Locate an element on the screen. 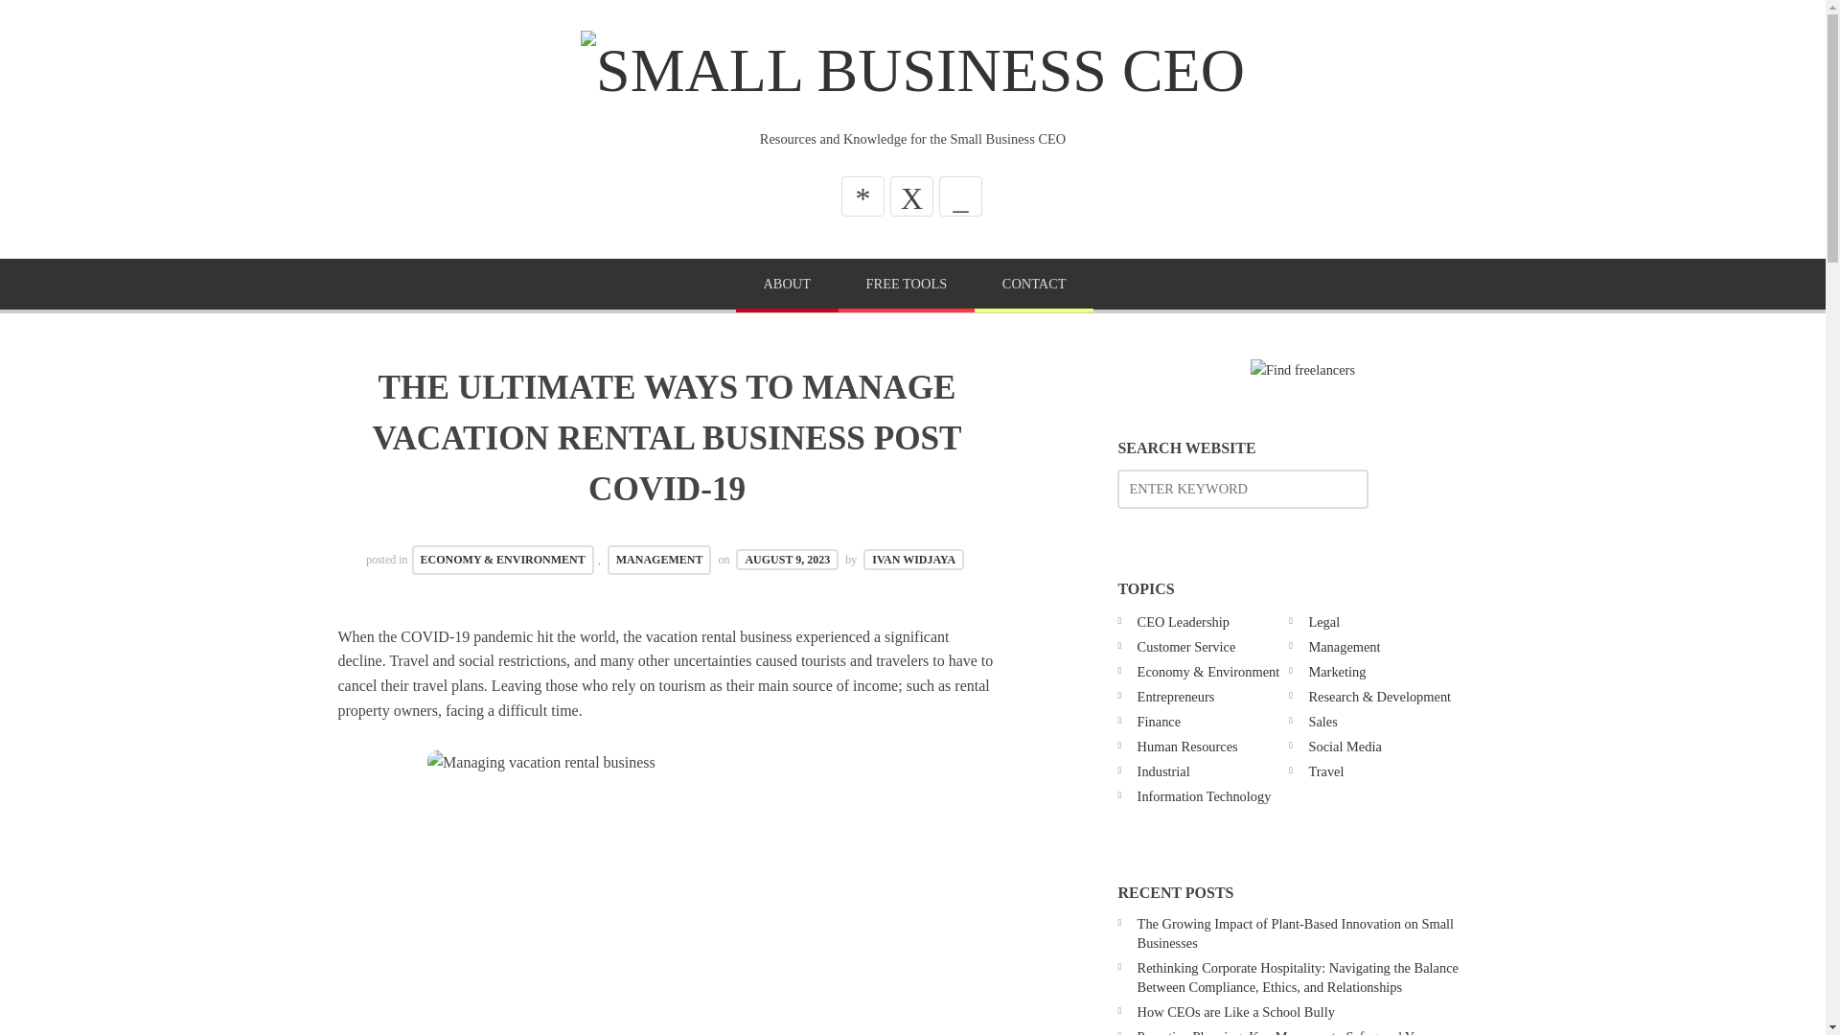  CONTACT is located at coordinates (1033, 286).